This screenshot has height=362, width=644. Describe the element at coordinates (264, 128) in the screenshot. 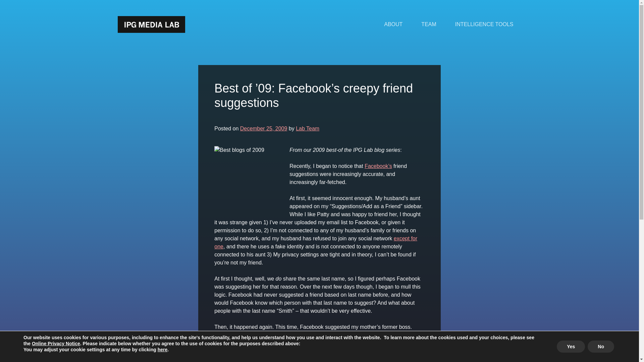

I see `December 25, 2009` at that location.